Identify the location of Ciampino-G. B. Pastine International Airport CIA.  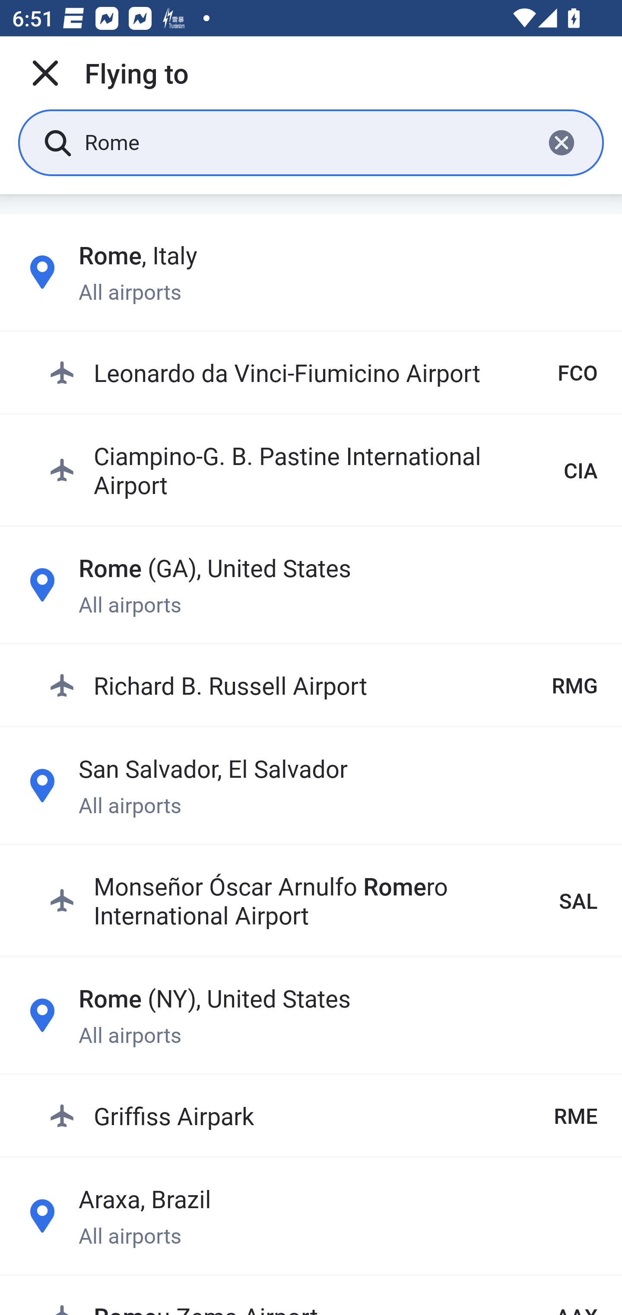
(323, 470).